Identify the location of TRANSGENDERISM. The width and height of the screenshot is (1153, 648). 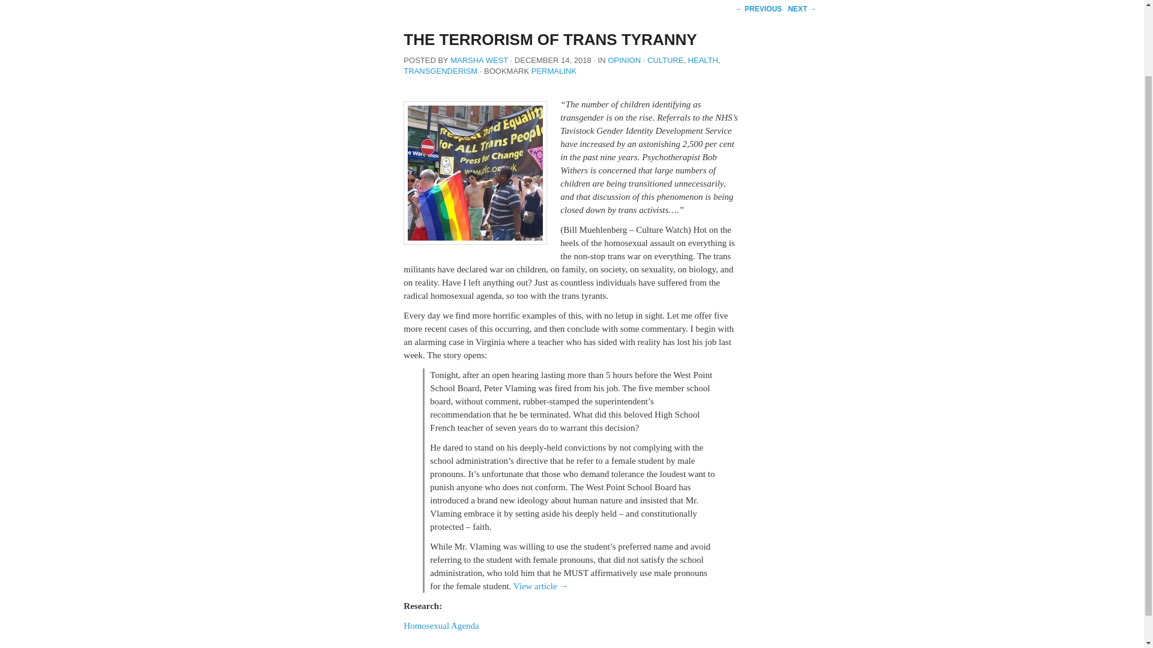
(440, 71).